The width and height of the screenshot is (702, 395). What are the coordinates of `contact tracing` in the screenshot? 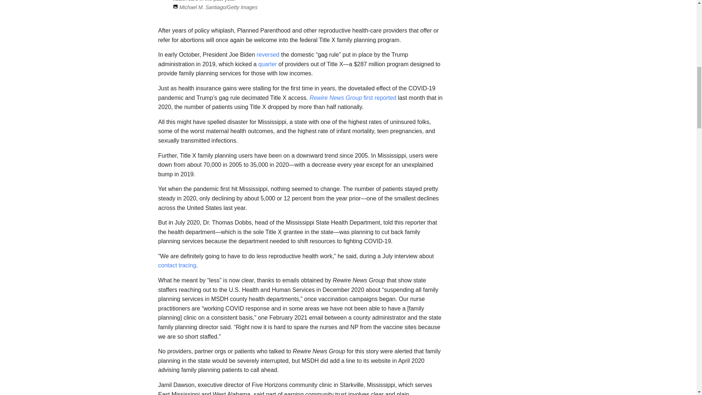 It's located at (177, 266).